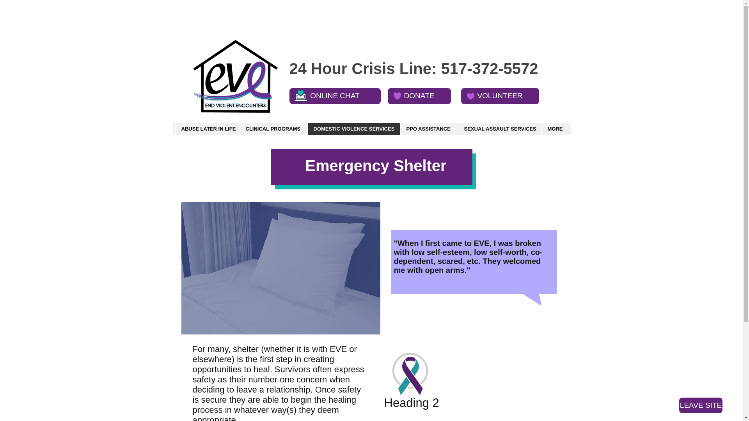  Describe the element at coordinates (207, 129) in the screenshot. I see `ABUSE LATER IN LIFE` at that location.